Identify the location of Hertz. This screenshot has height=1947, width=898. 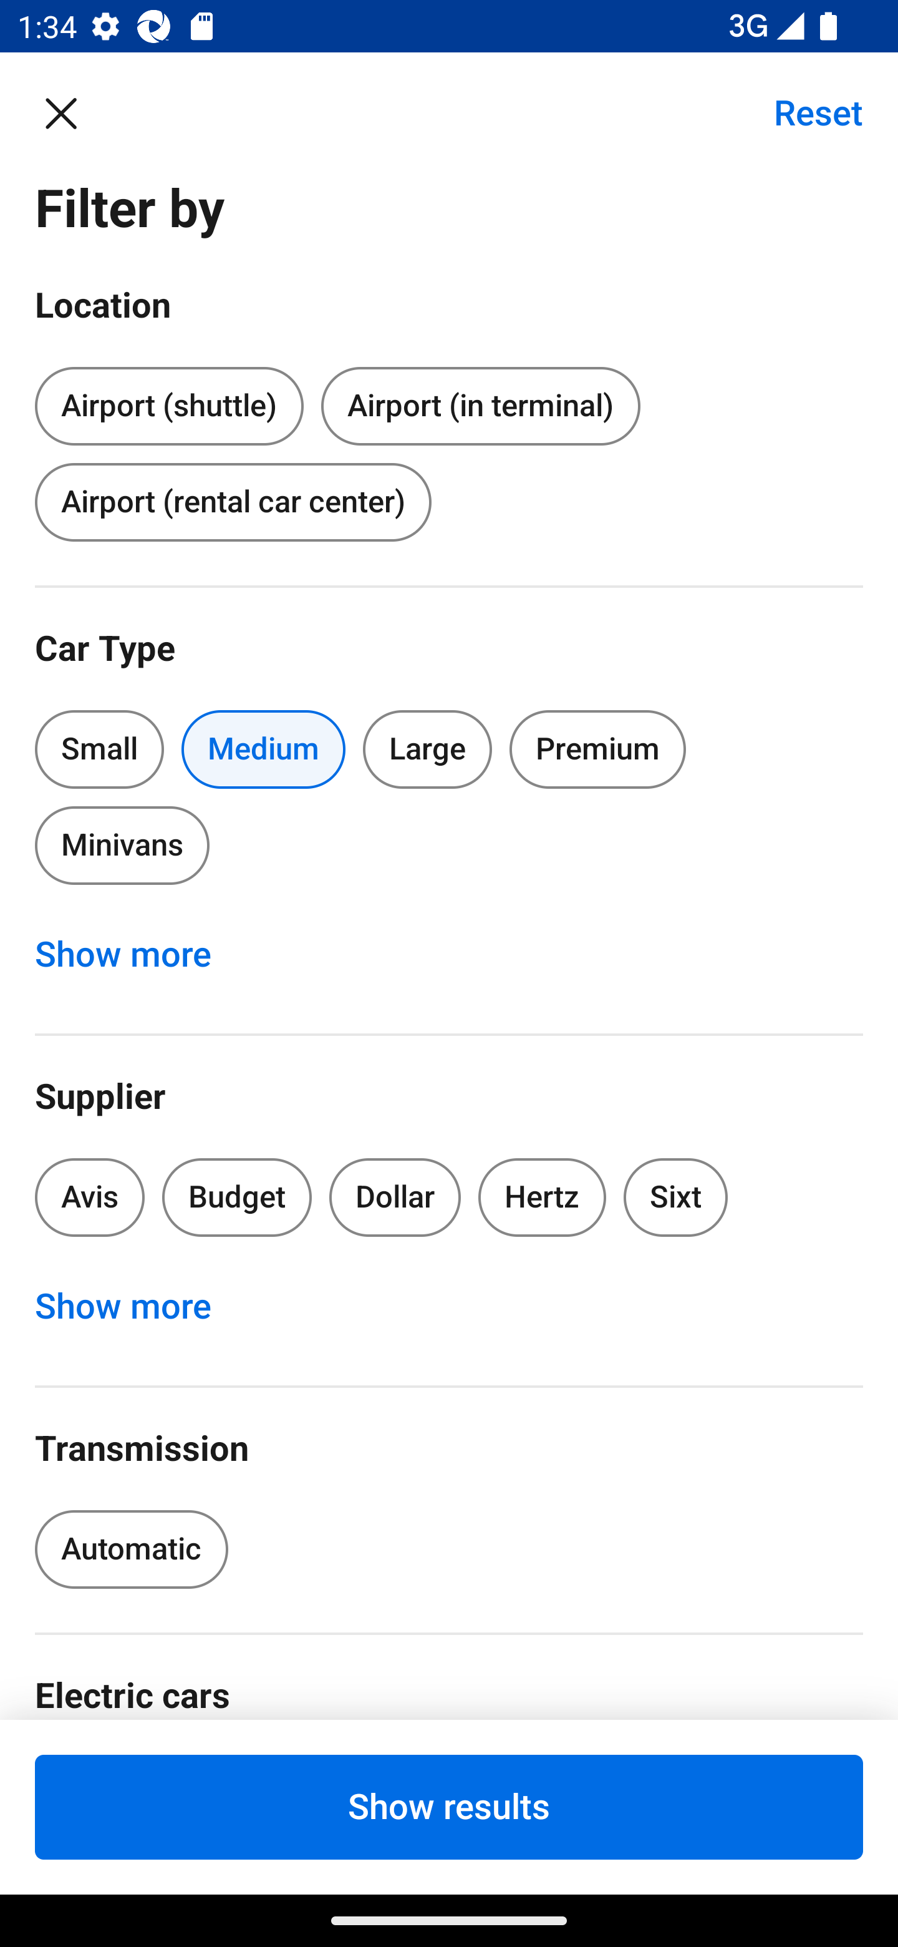
(543, 1197).